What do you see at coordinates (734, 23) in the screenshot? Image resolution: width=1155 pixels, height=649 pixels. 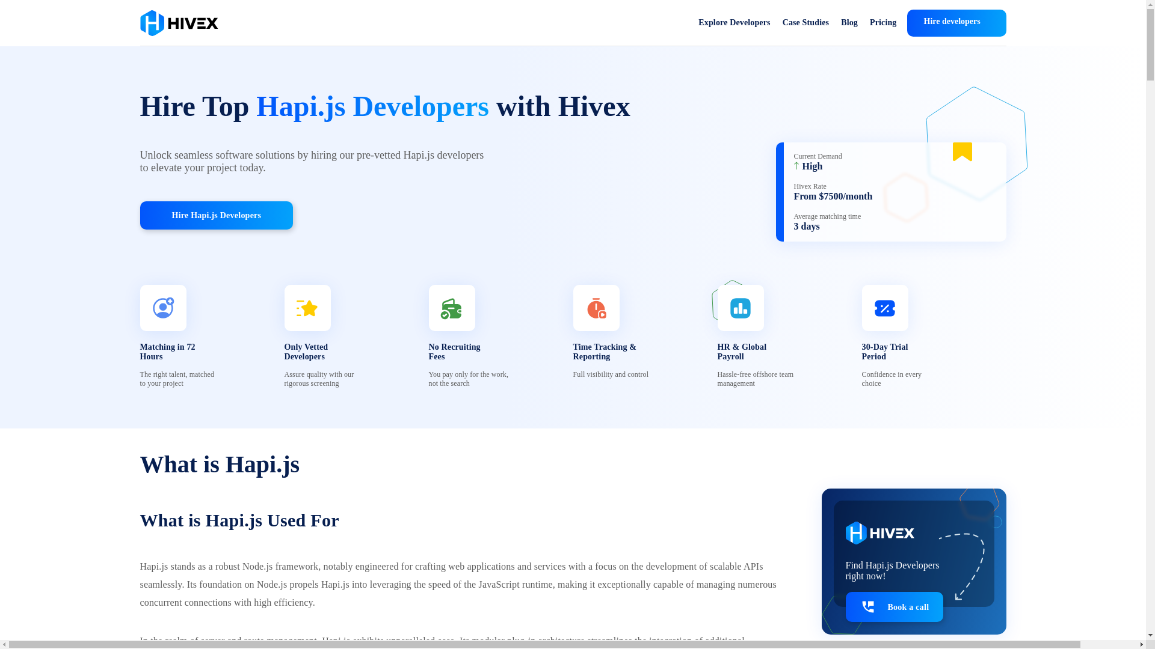 I see `Explore Developers` at bounding box center [734, 23].